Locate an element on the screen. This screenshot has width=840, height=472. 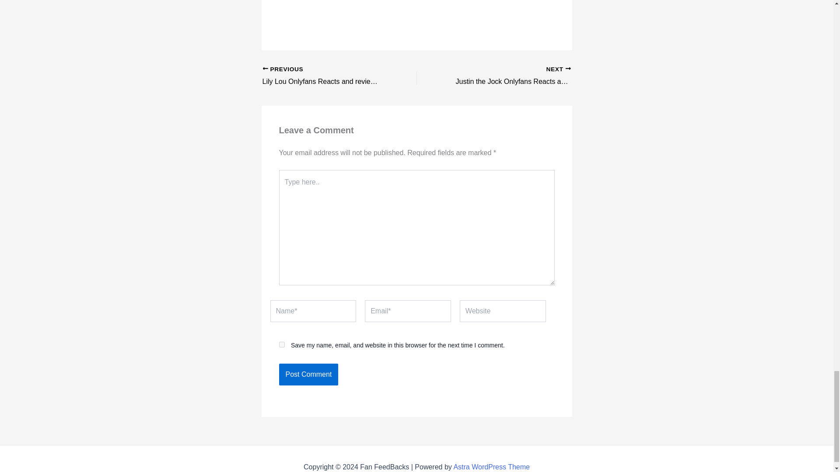
Astra WordPress Theme is located at coordinates (509, 76).